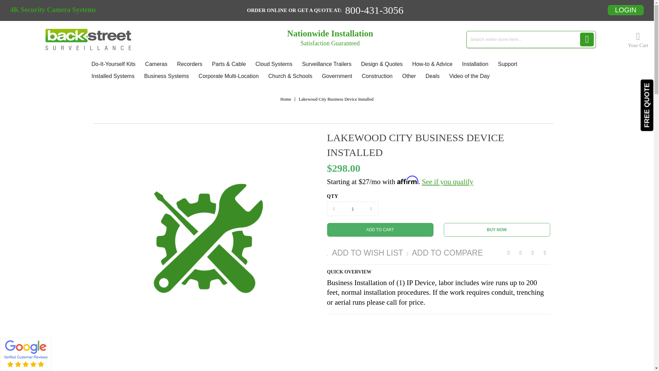  What do you see at coordinates (380, 230) in the screenshot?
I see `Add to Cart` at bounding box center [380, 230].